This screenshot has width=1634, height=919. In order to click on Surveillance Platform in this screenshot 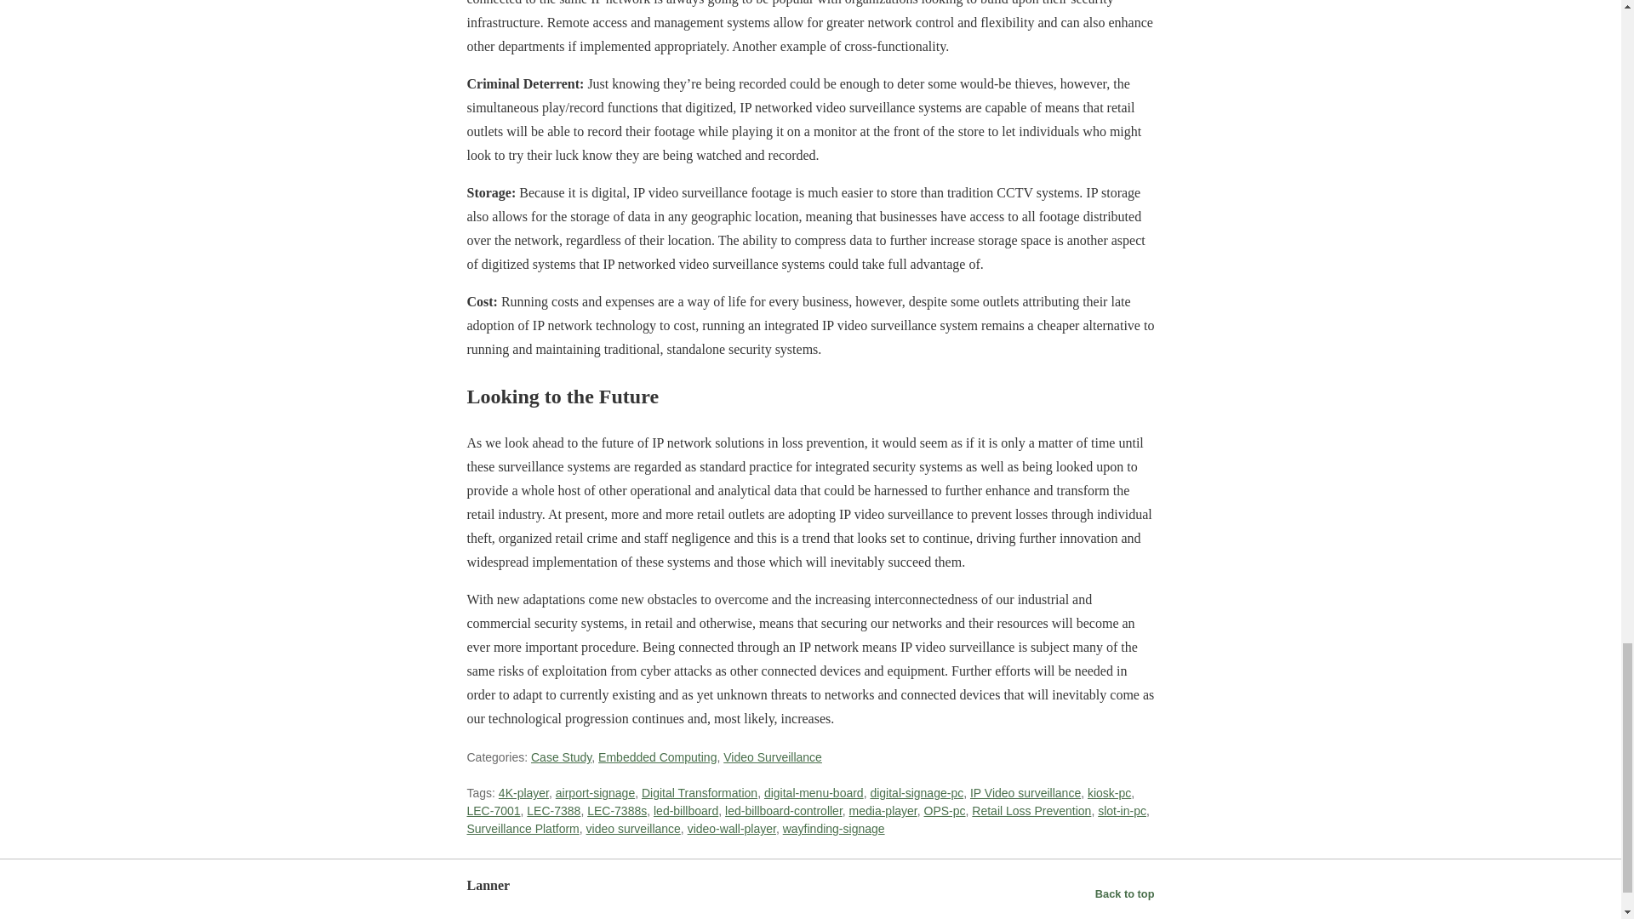, I will do `click(522, 828)`.